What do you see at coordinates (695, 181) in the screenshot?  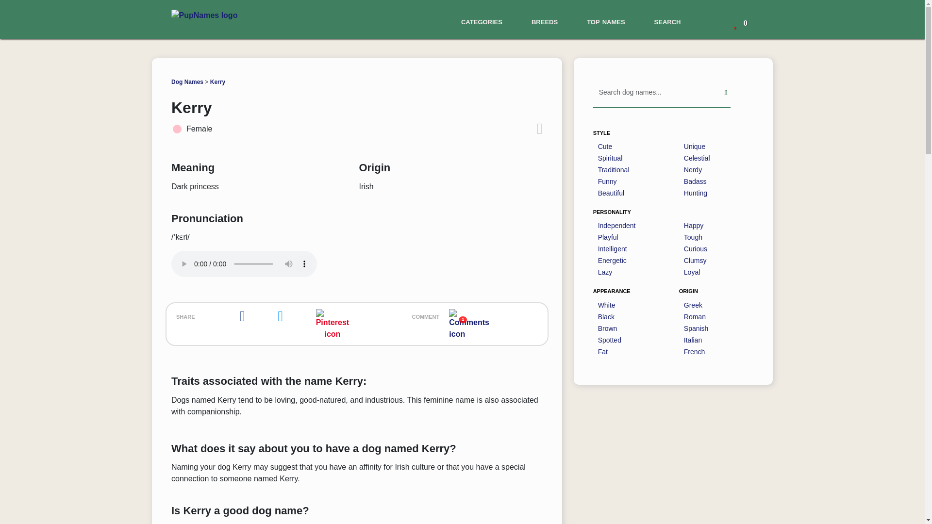 I see `Badass` at bounding box center [695, 181].